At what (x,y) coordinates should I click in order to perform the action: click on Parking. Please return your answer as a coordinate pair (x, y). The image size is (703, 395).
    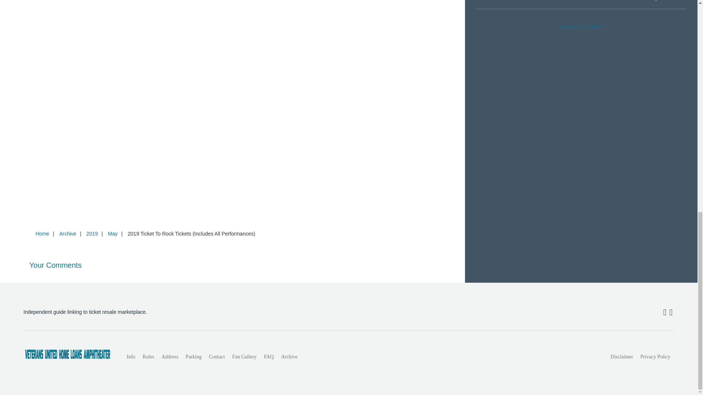
    Looking at the image, I should click on (193, 357).